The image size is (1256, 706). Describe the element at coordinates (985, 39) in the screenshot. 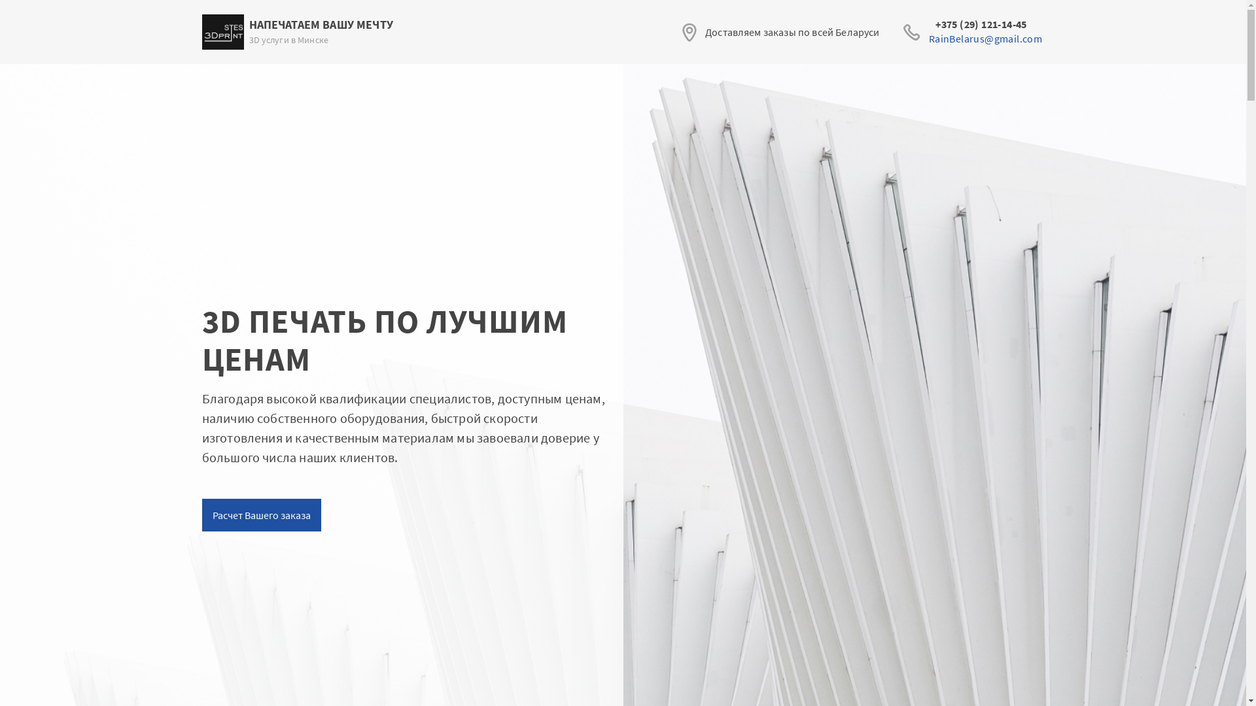

I see `RainBelarus@gmail.com` at that location.